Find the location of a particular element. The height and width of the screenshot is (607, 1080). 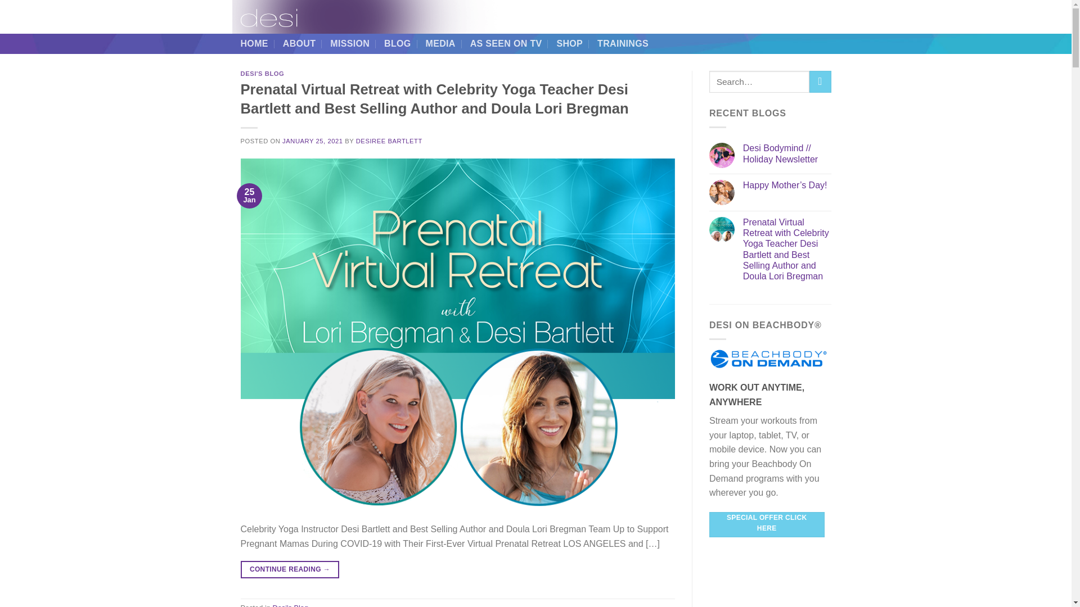

Follow on YouTube is located at coordinates (823, 16).